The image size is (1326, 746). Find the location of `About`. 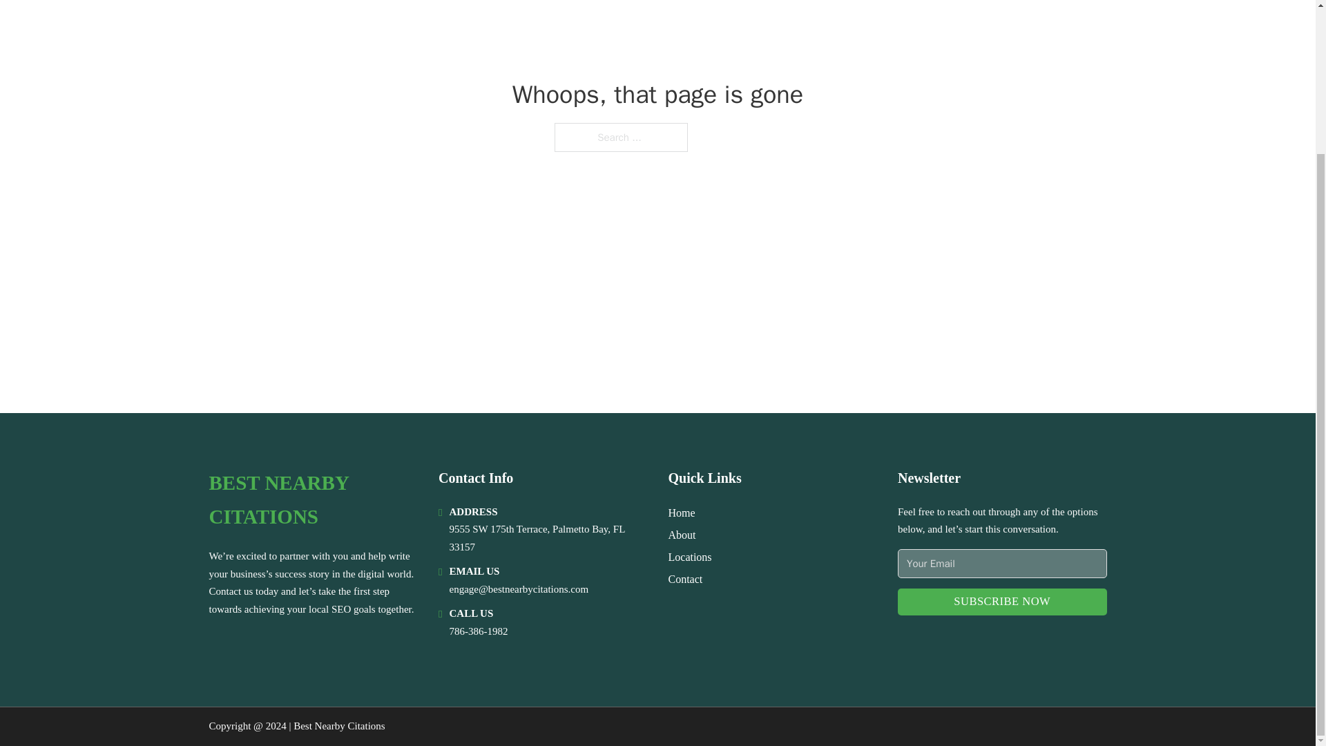

About is located at coordinates (682, 535).